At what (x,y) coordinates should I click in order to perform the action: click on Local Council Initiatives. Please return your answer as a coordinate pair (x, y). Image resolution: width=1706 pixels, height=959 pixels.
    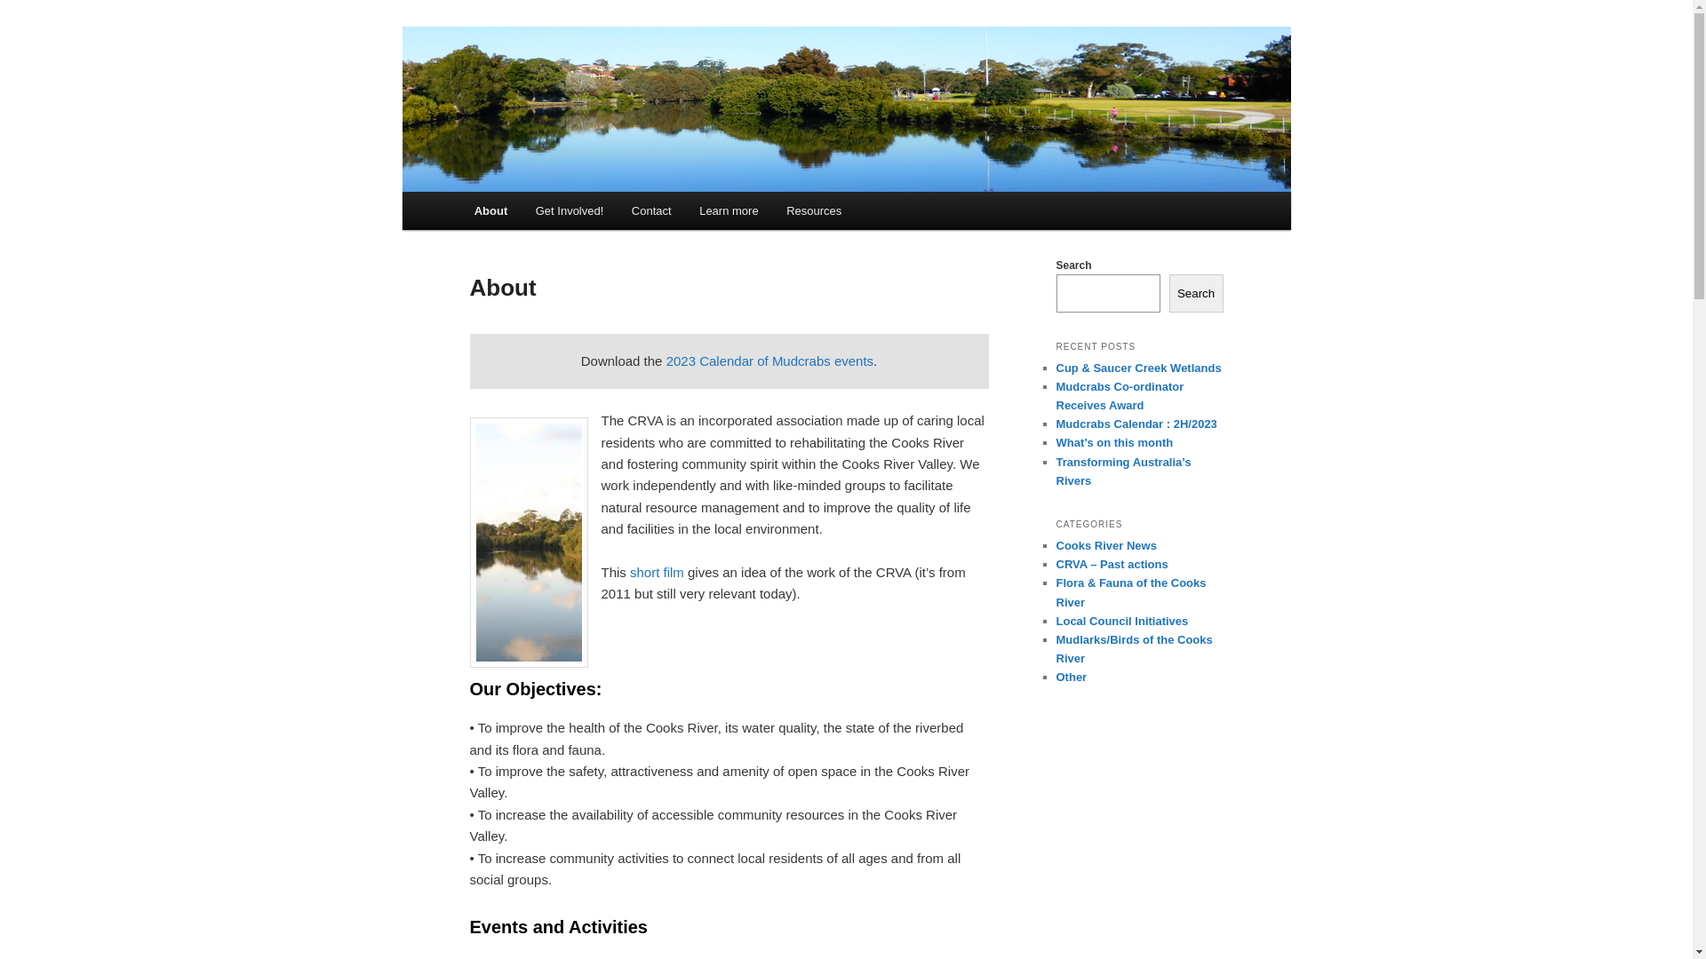
    Looking at the image, I should click on (1121, 622).